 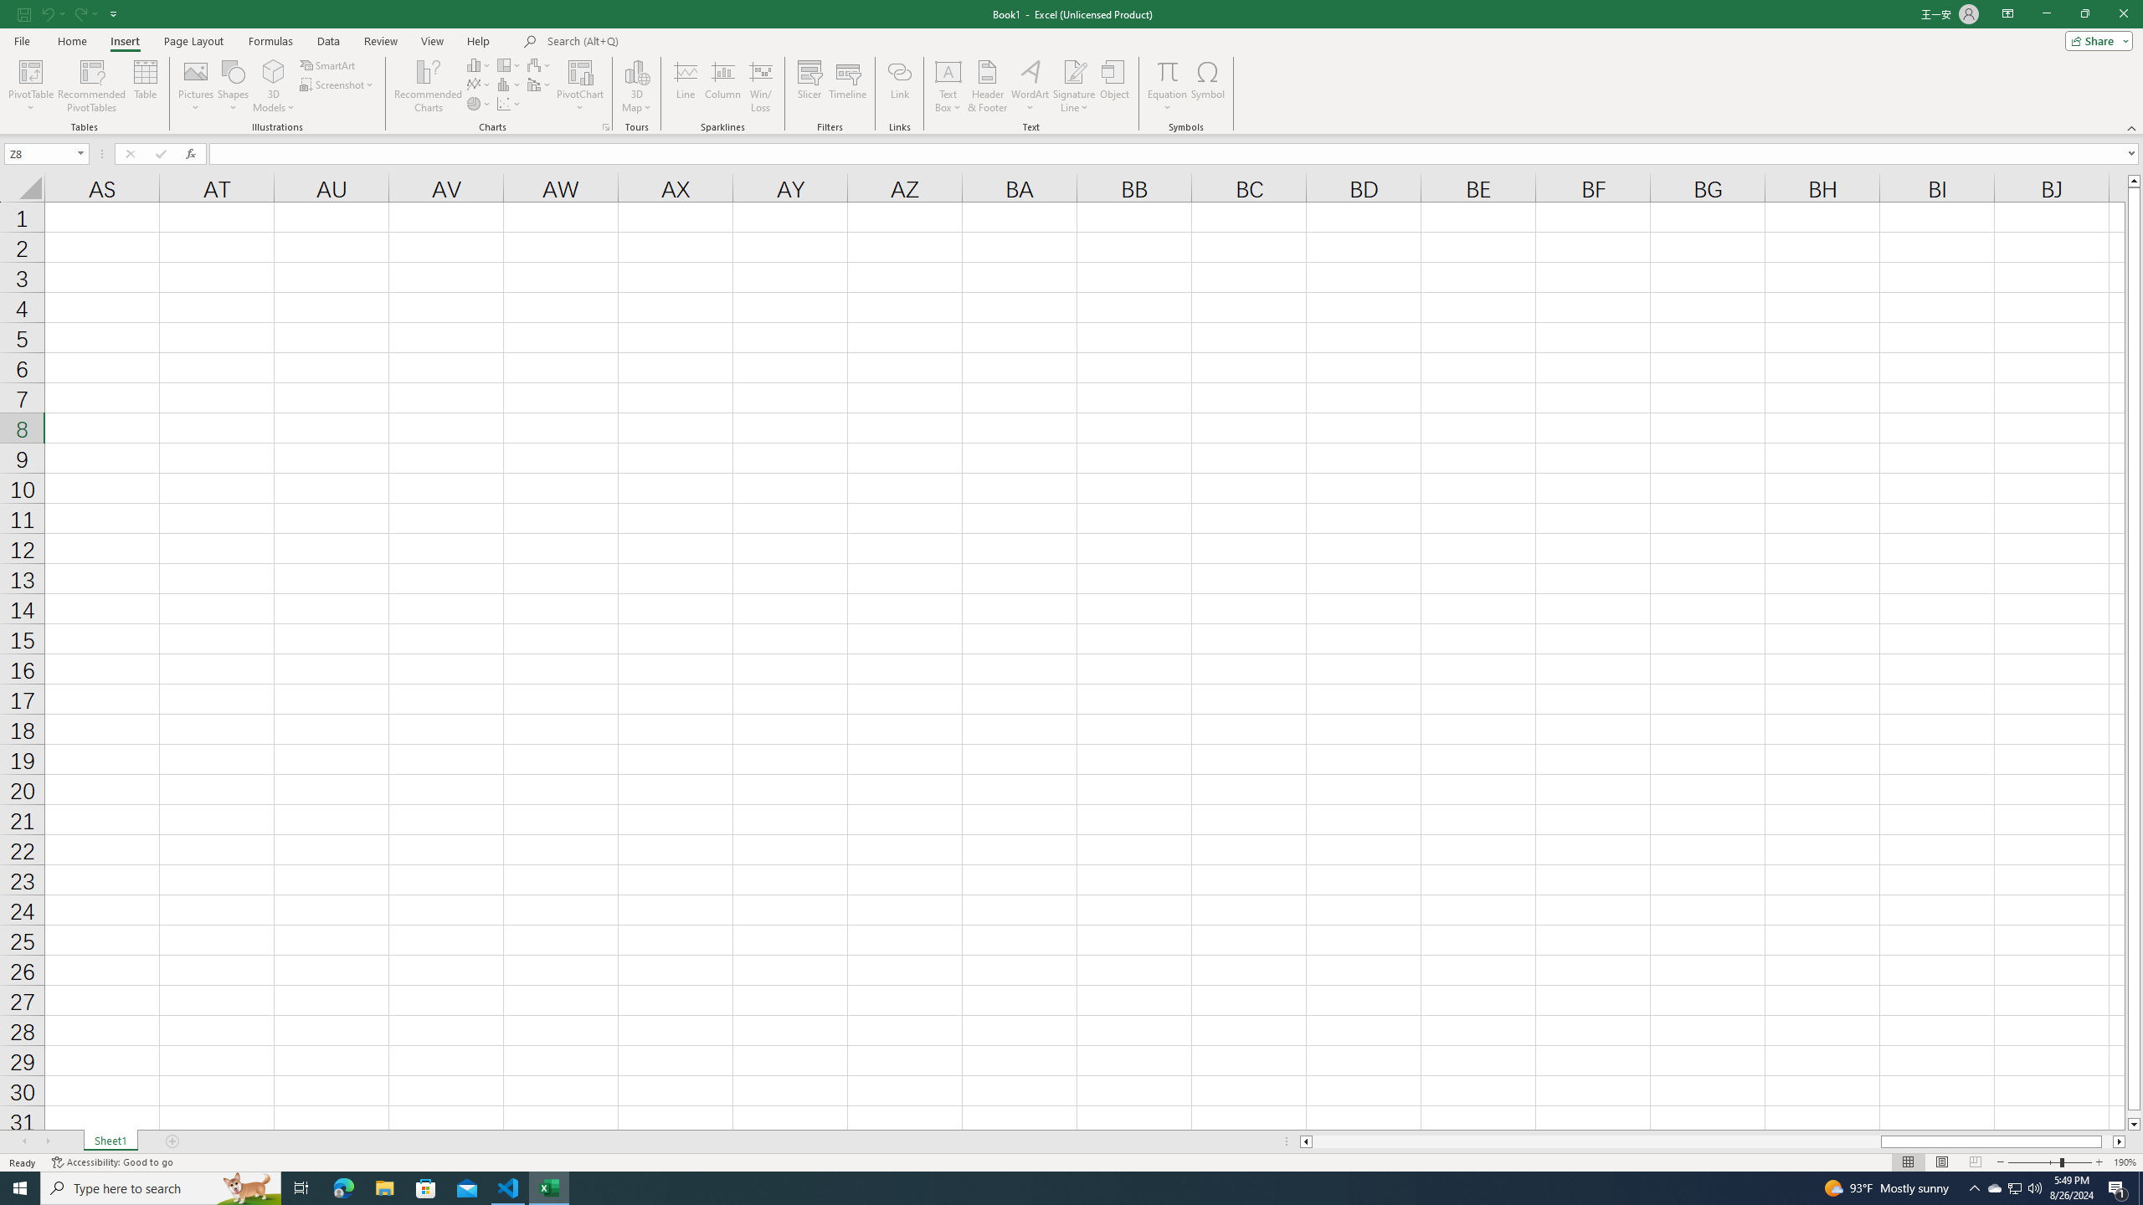 I want to click on Timeline, so click(x=847, y=86).